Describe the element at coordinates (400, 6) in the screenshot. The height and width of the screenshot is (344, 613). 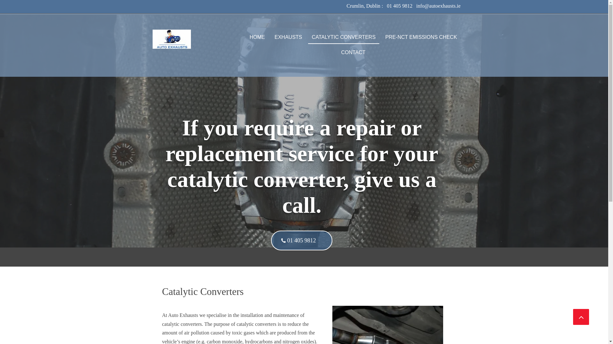
I see `01 405 9812` at that location.